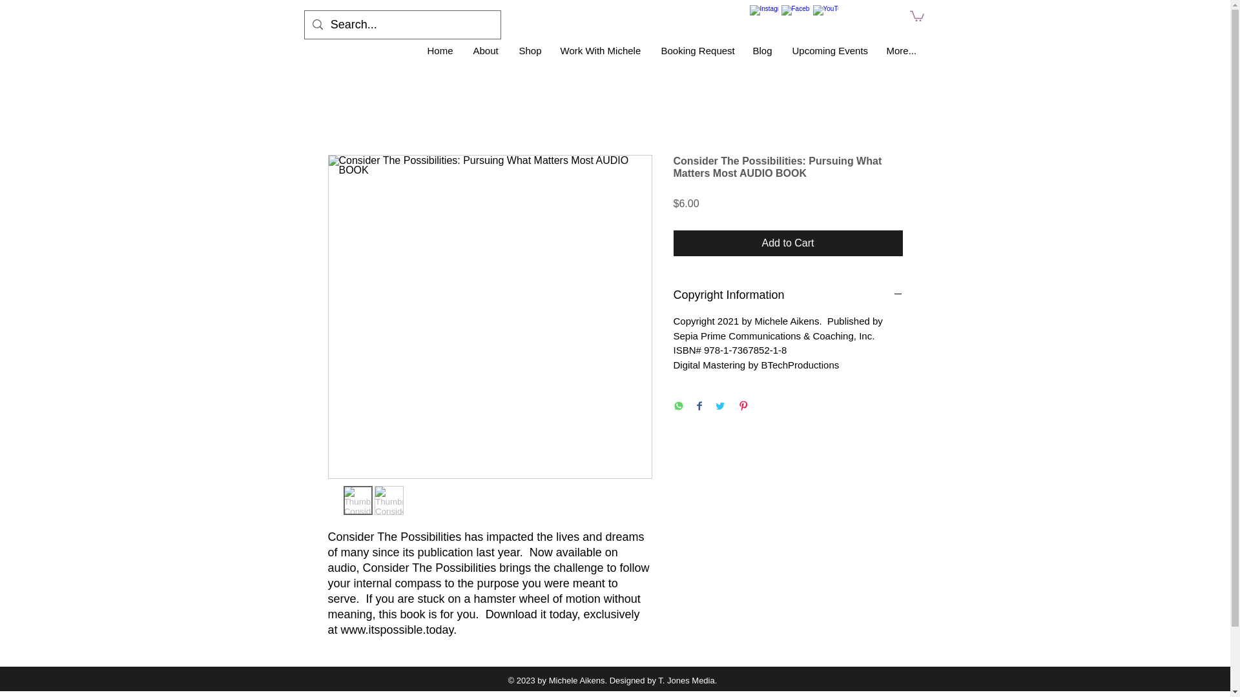 The image size is (1240, 697). I want to click on Add to Cart, so click(788, 243).